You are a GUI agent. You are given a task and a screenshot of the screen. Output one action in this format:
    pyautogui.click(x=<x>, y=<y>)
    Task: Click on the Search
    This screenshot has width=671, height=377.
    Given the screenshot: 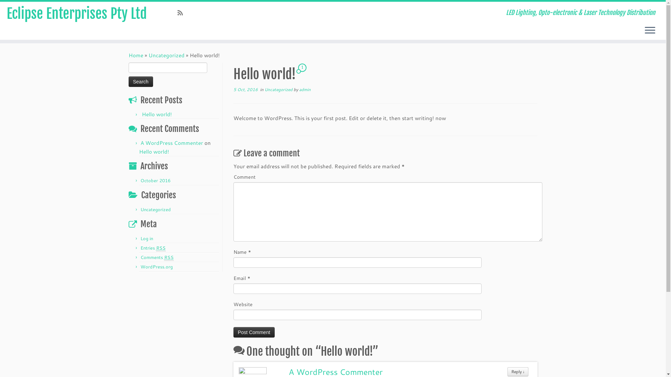 What is the action you would take?
    pyautogui.click(x=141, y=82)
    